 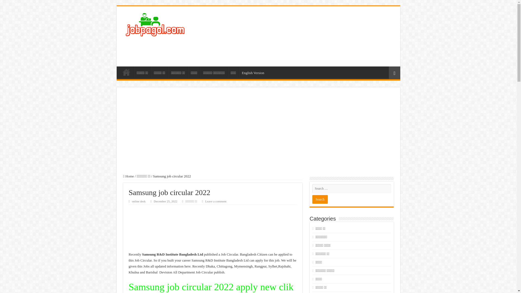 I want to click on Leave a comment, so click(x=216, y=201).